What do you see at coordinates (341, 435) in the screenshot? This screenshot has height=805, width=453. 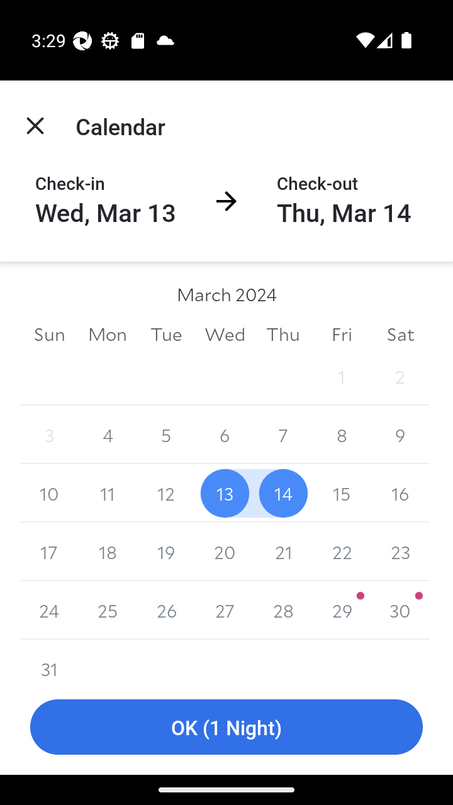 I see `8 8 March 2024` at bounding box center [341, 435].